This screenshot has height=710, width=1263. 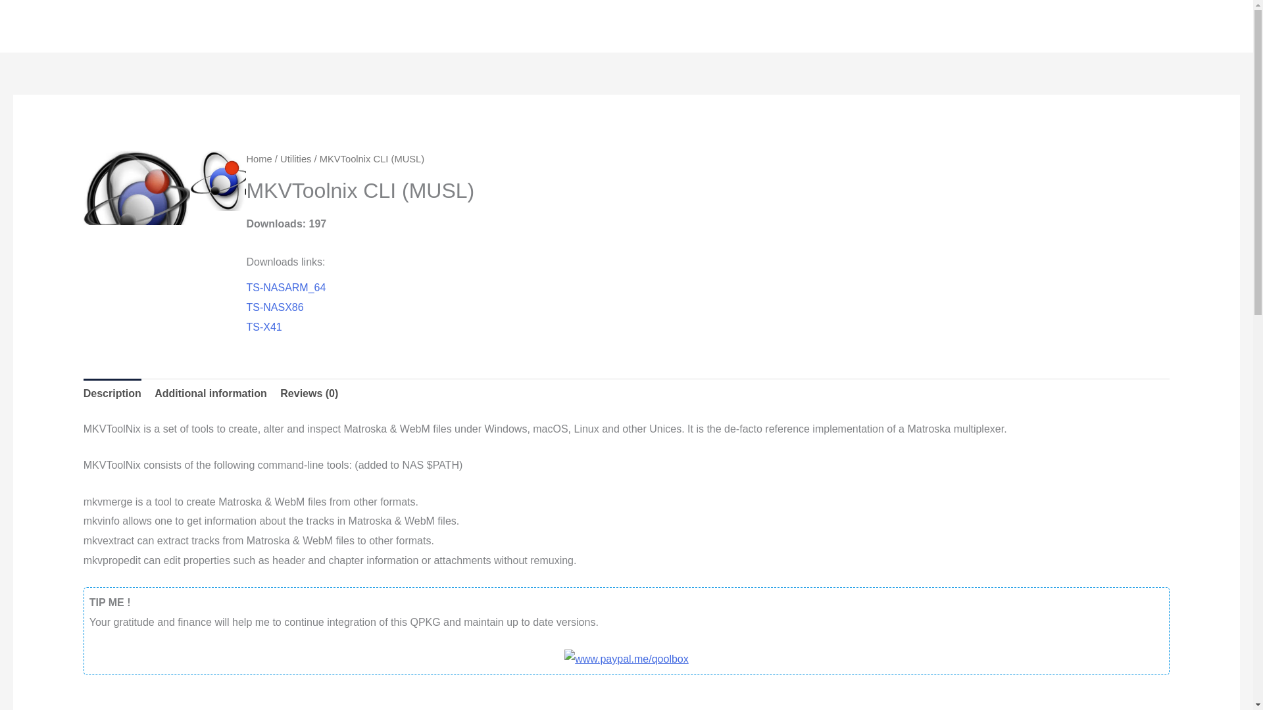 I want to click on TS-NASX86, so click(x=274, y=308).